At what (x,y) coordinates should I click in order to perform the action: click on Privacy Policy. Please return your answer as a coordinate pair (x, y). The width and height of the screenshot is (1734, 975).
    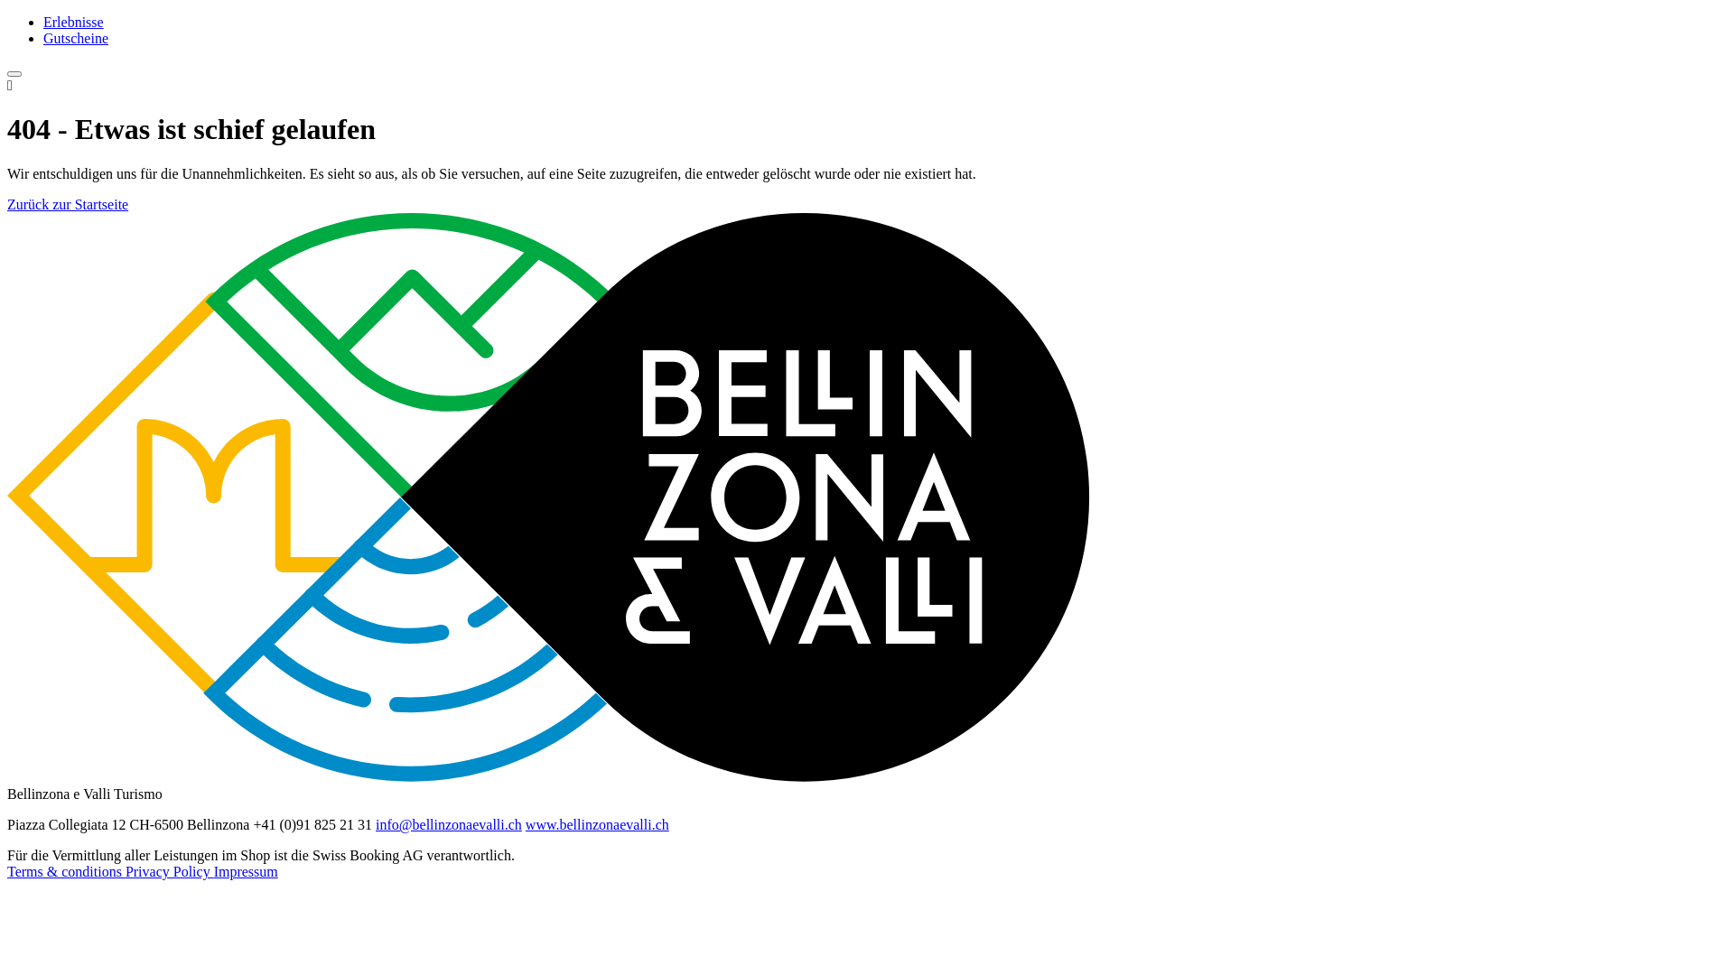
    Looking at the image, I should click on (170, 872).